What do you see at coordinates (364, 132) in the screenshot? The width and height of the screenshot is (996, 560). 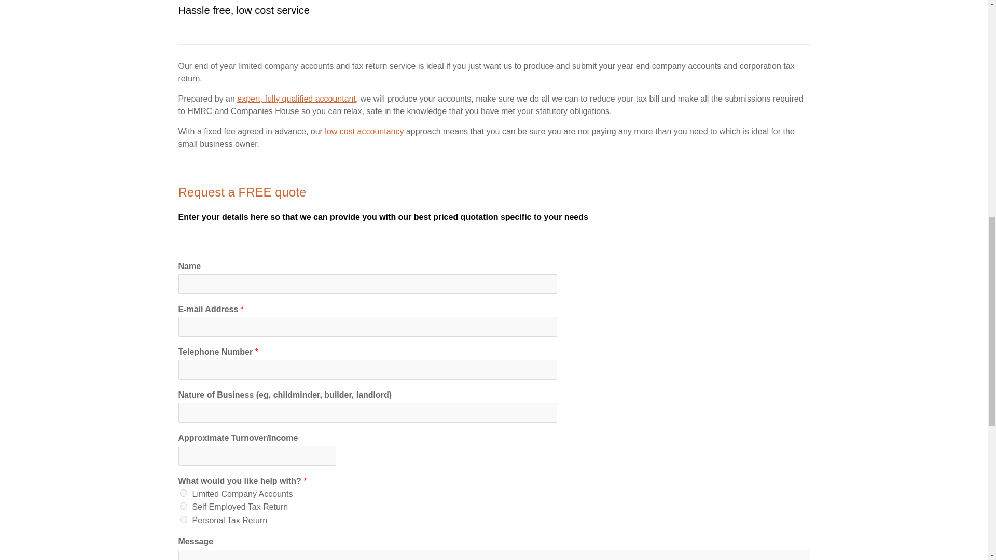 I see `Low Cost Accountants` at bounding box center [364, 132].